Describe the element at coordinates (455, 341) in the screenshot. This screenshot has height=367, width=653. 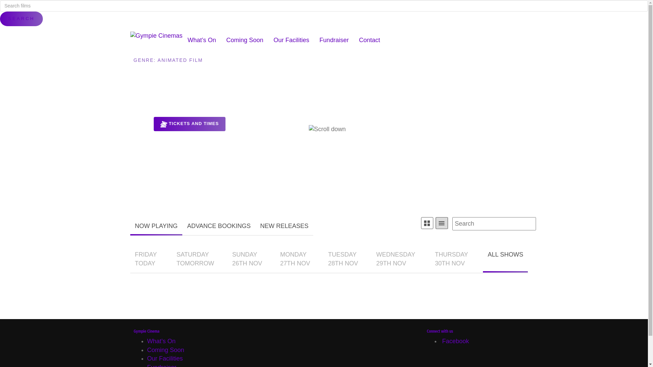
I see `Facebook` at that location.